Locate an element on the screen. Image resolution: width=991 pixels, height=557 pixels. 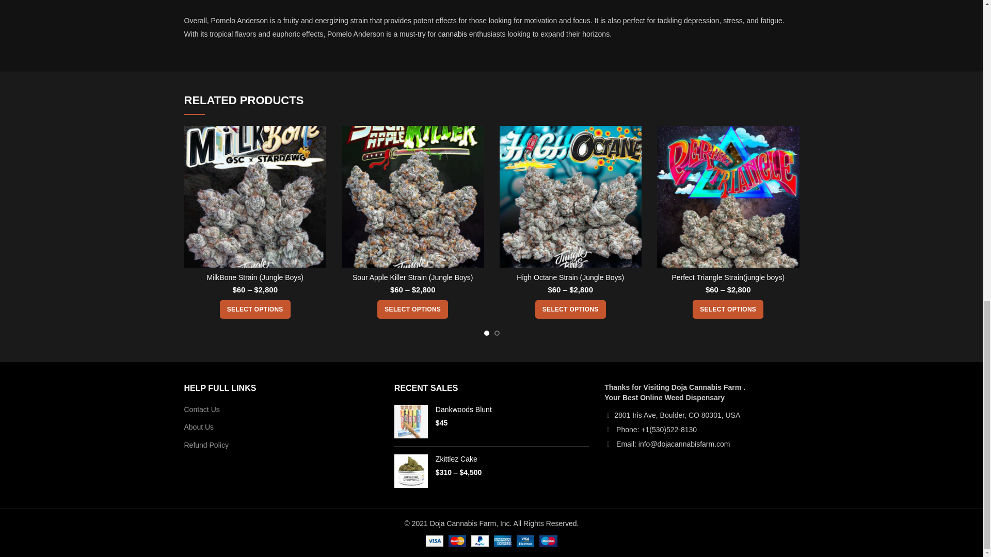
Dankwoods Blunt is located at coordinates (512, 409).